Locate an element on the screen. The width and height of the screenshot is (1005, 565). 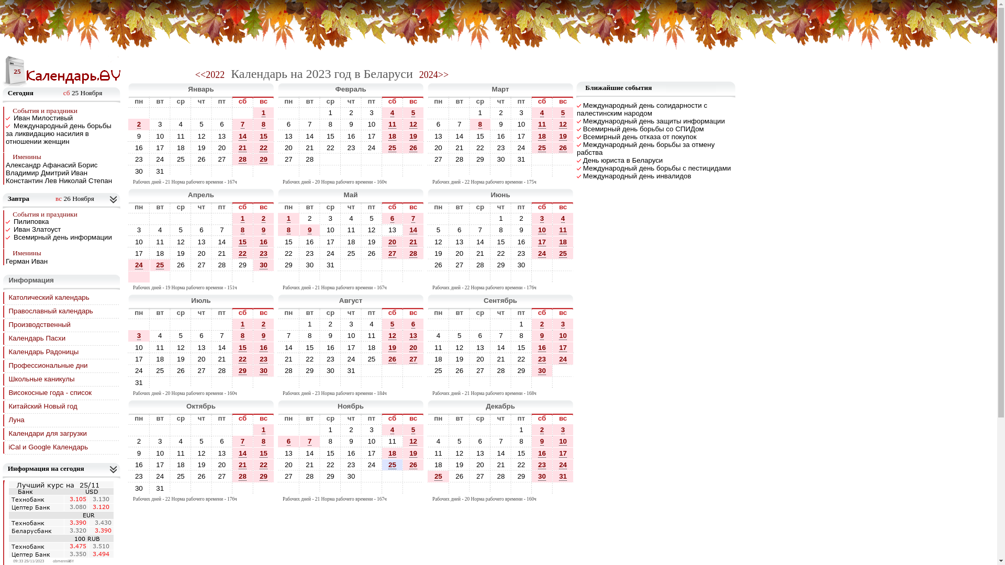
18 is located at coordinates (393, 136).